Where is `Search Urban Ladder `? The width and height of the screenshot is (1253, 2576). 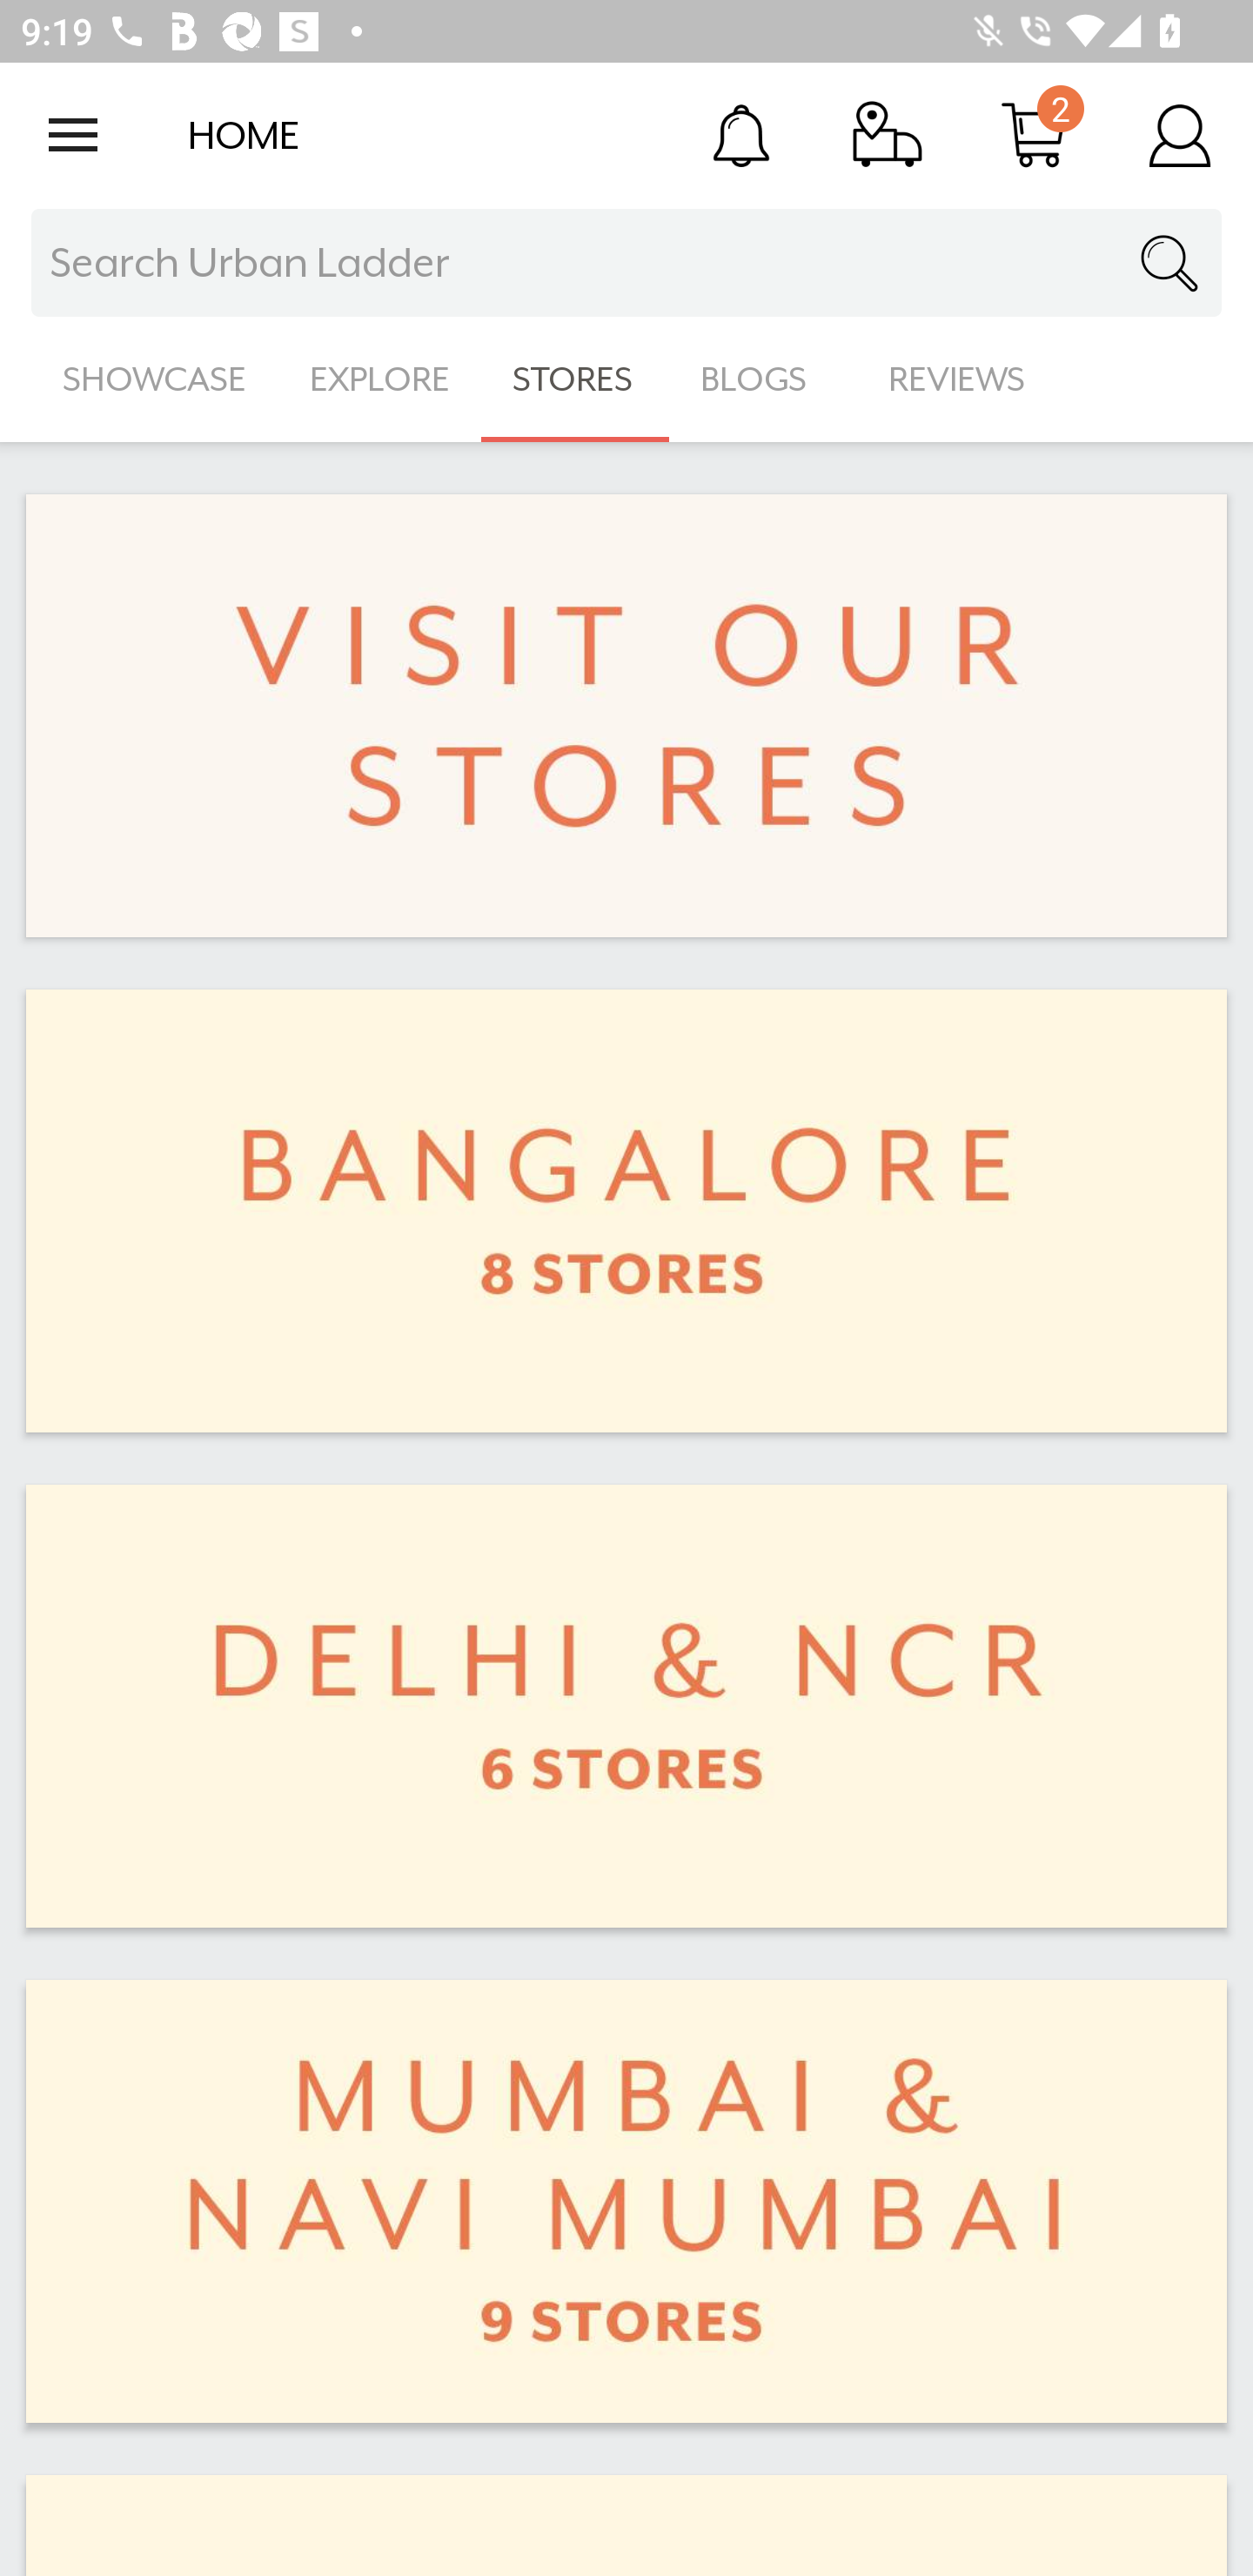
Search Urban Ladder  is located at coordinates (626, 263).